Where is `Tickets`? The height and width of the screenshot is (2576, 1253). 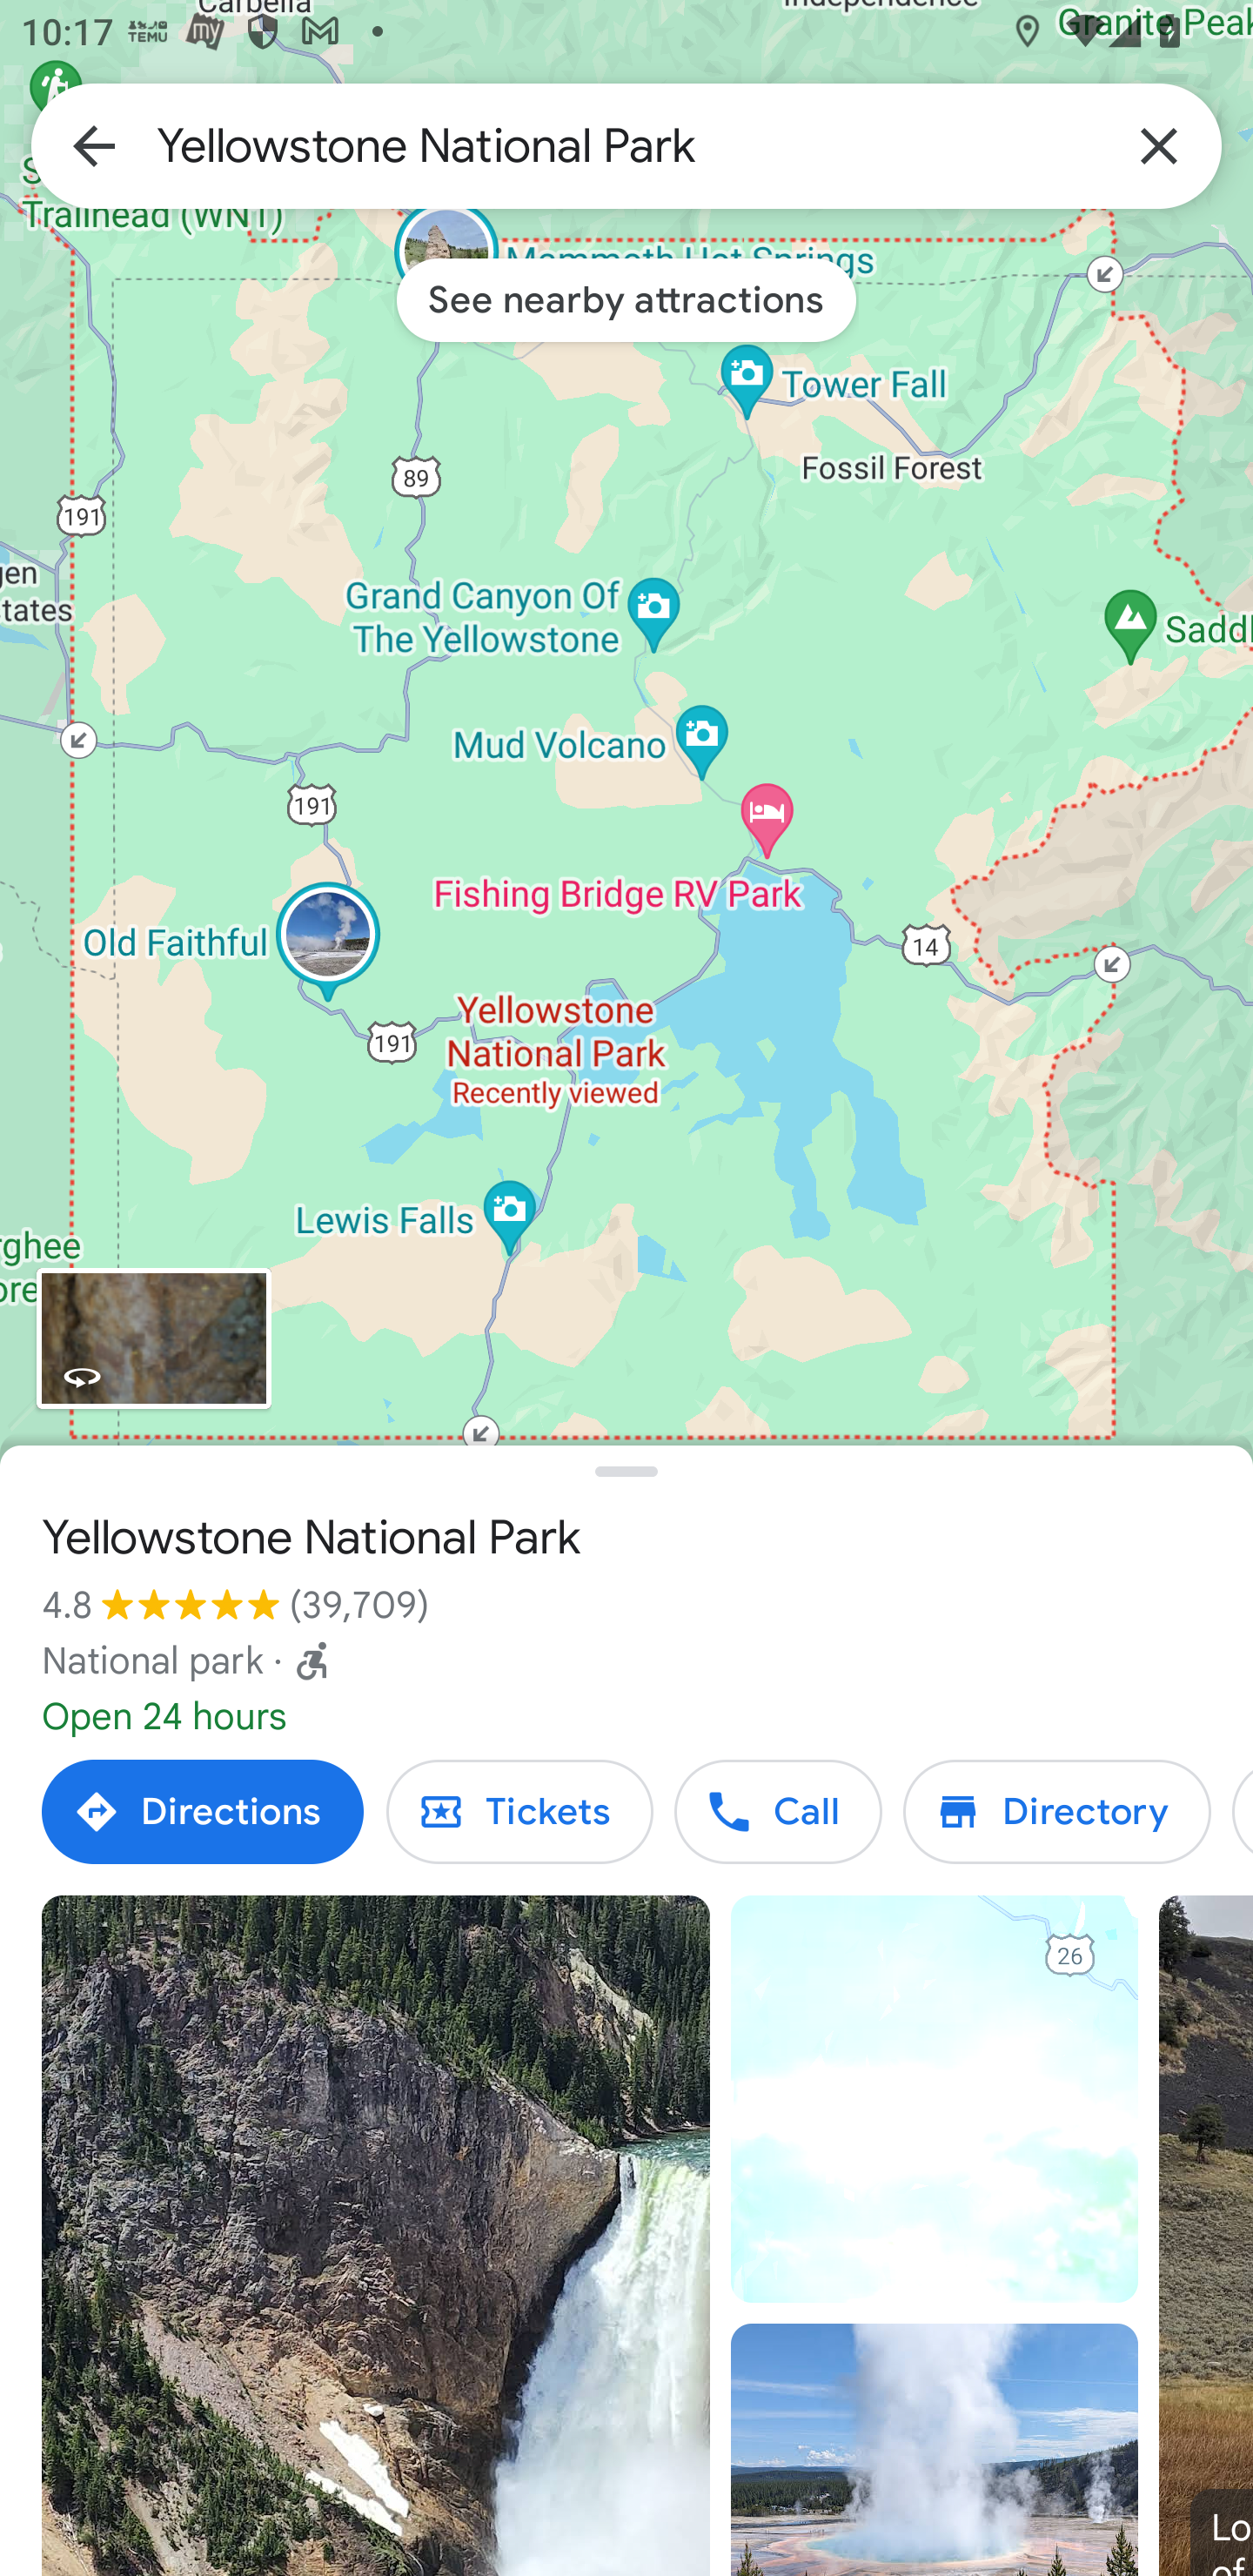
Tickets is located at coordinates (519, 1812).